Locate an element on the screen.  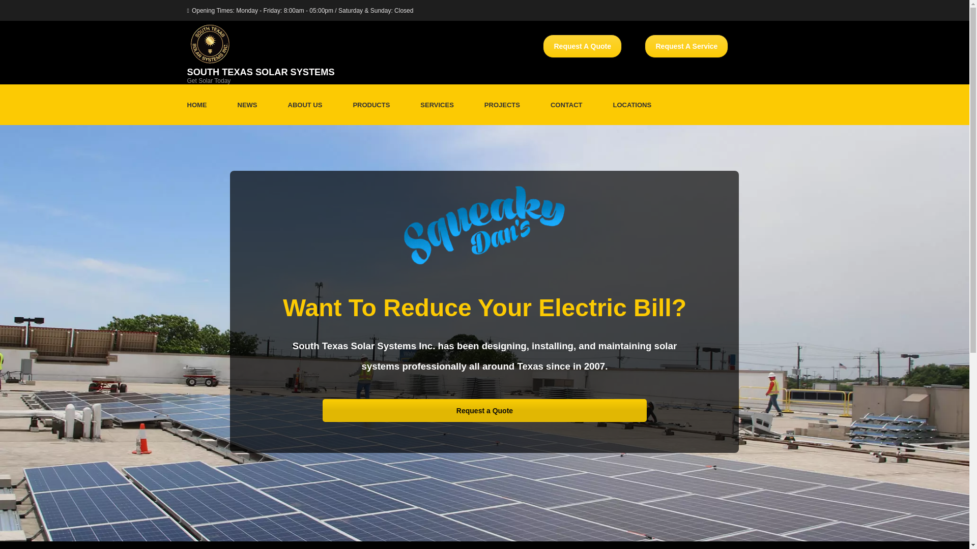
PRODUCTS is located at coordinates (371, 105).